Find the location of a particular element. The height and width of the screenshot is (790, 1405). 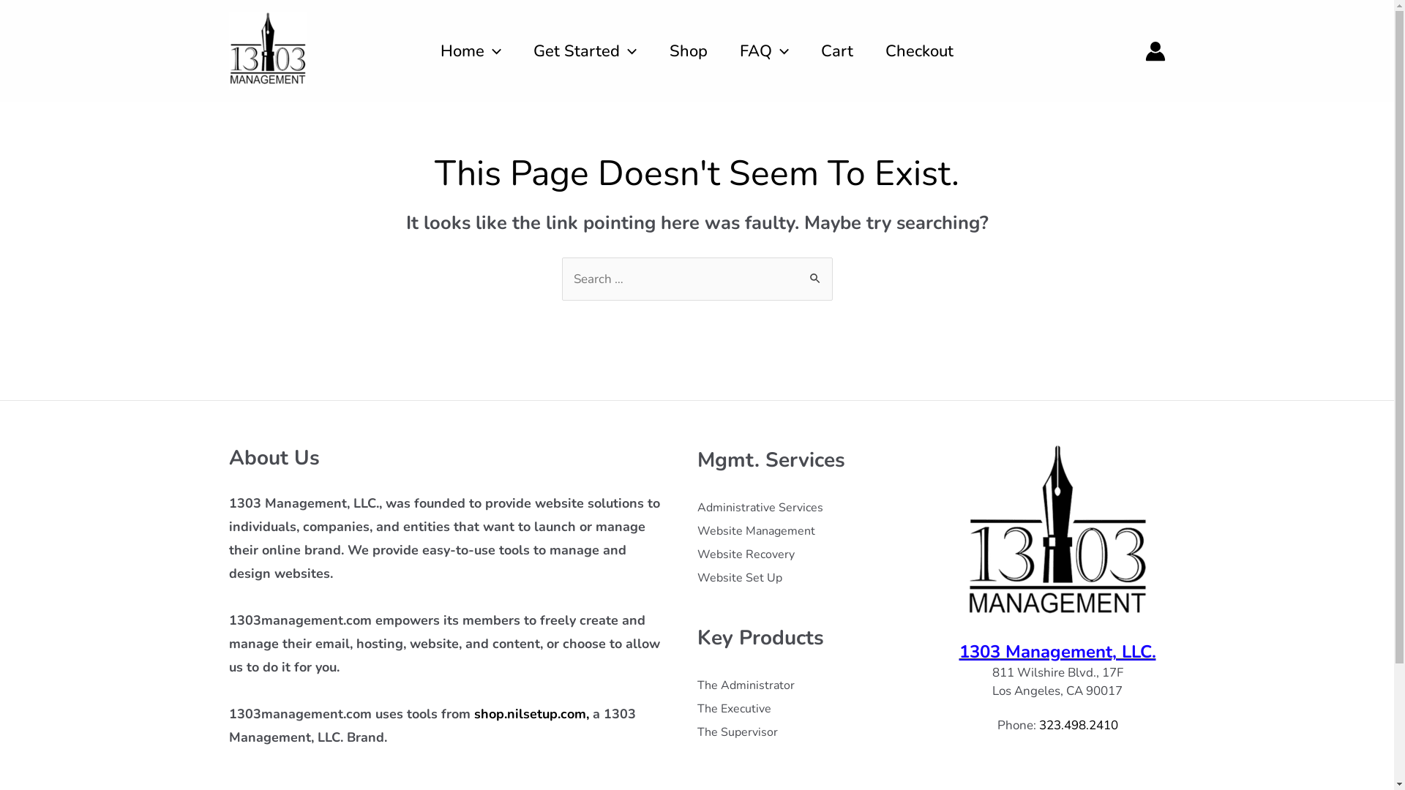

Get Started is located at coordinates (585, 51).